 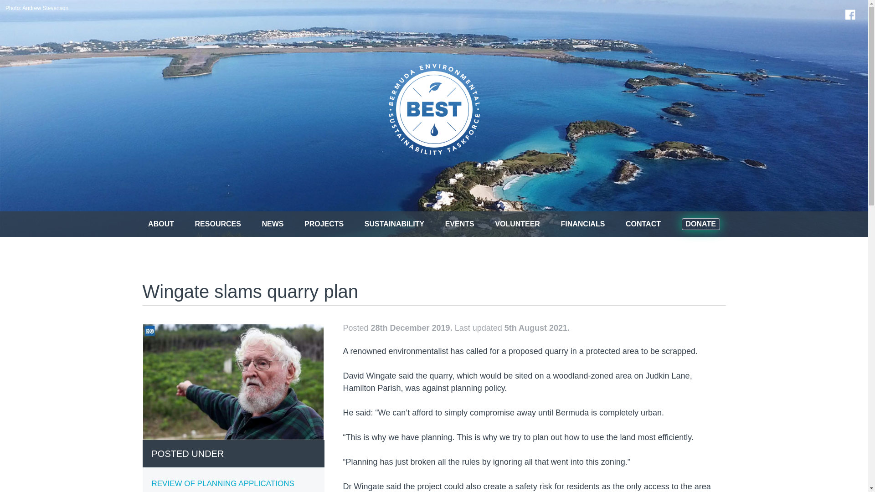 What do you see at coordinates (227, 224) in the screenshot?
I see `RESOURCES` at bounding box center [227, 224].